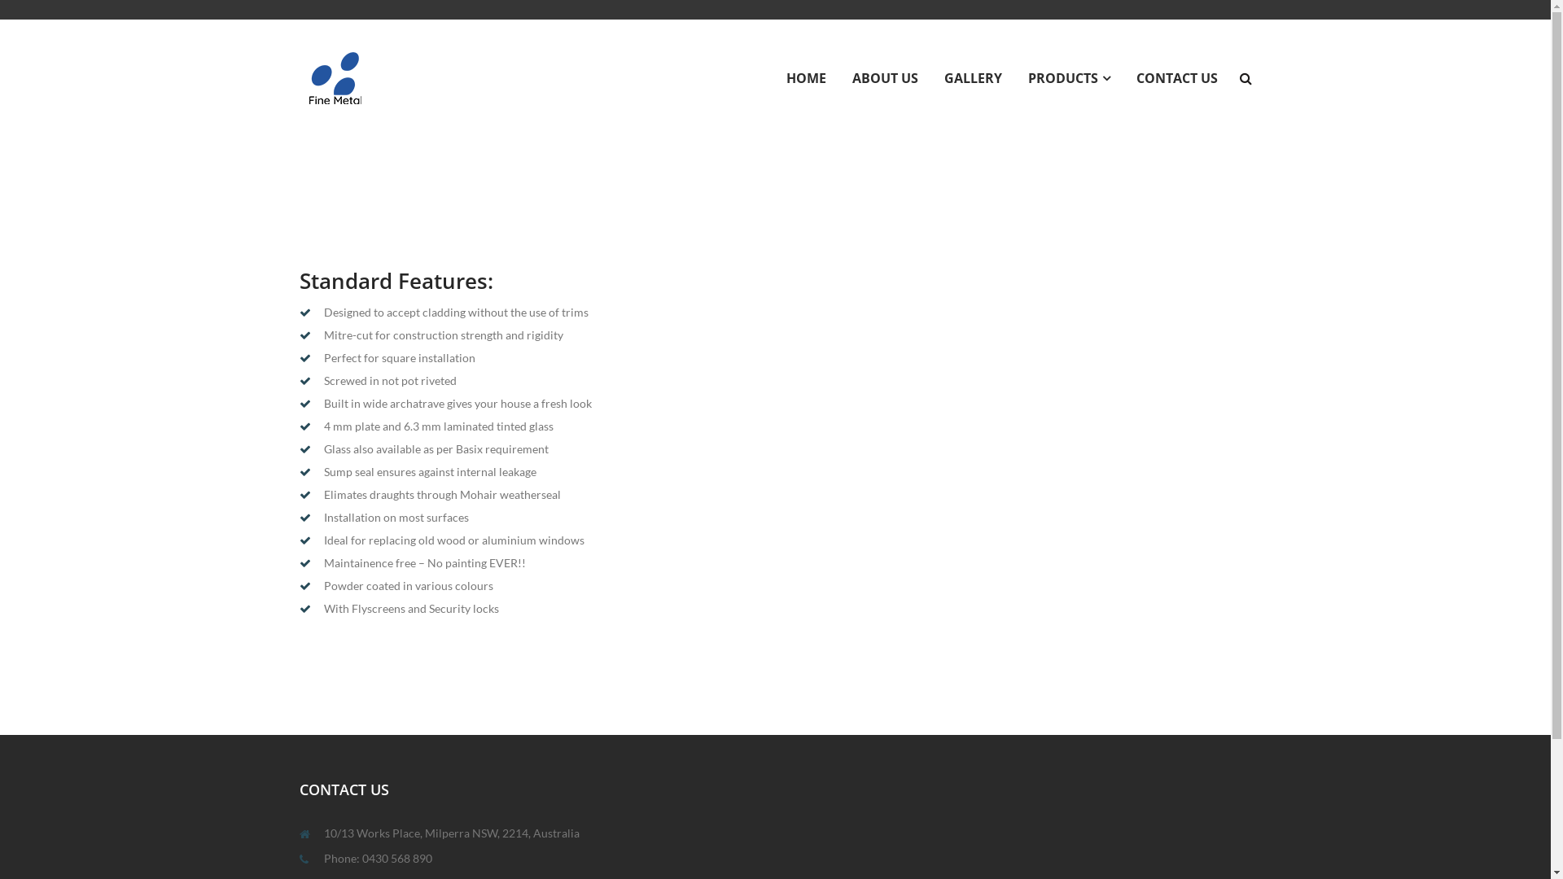  I want to click on PRODUCTS, so click(1068, 78).